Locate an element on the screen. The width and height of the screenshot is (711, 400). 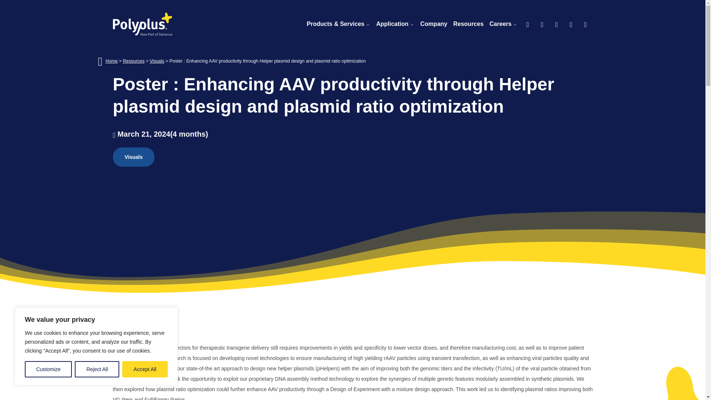
Go to Resources. is located at coordinates (134, 61).